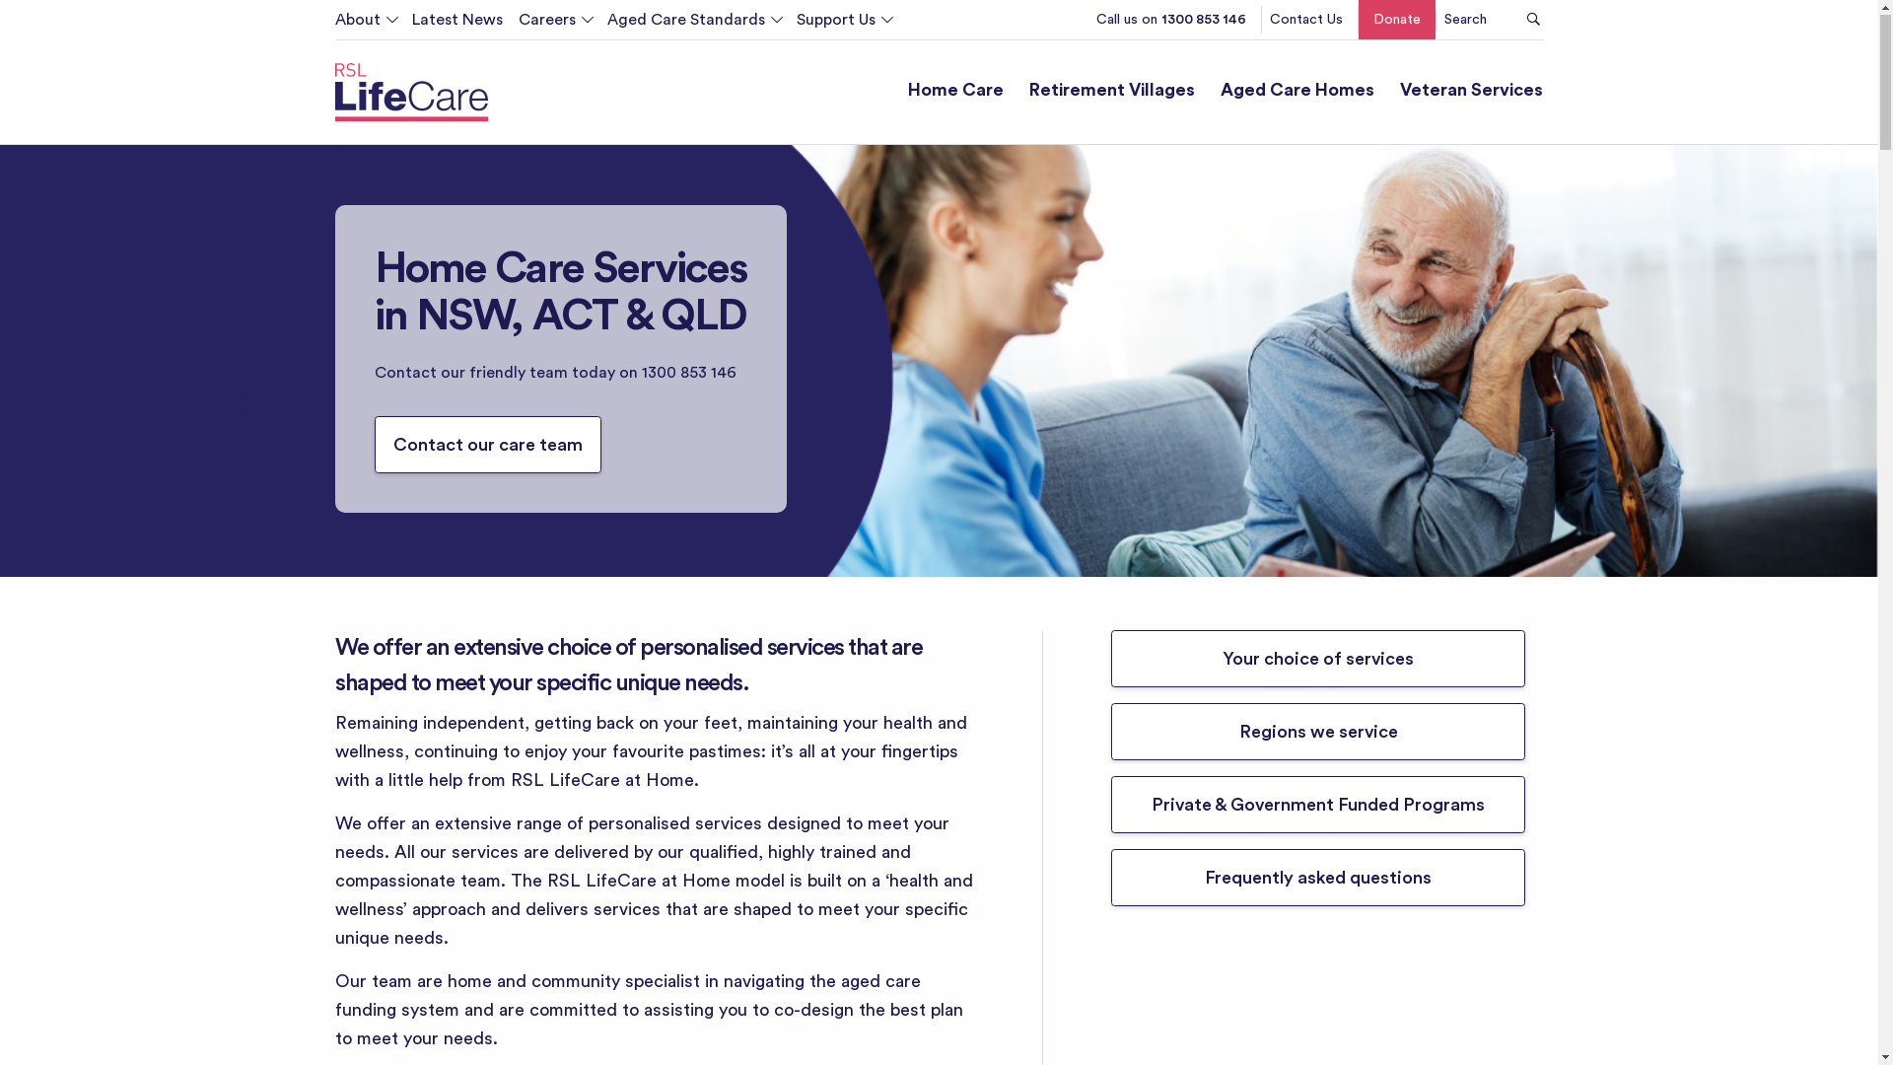  Describe the element at coordinates (1318, 810) in the screenshot. I see `Private & Government Funded Programs` at that location.